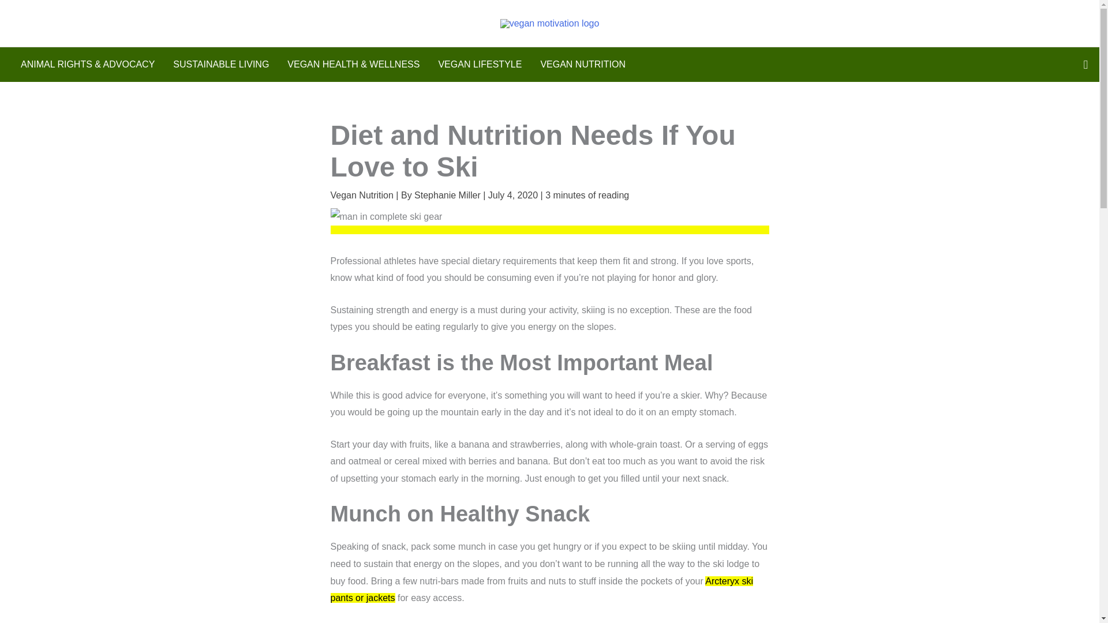 This screenshot has width=1108, height=623. Describe the element at coordinates (449, 195) in the screenshot. I see `View all posts by Stephanie Miller` at that location.